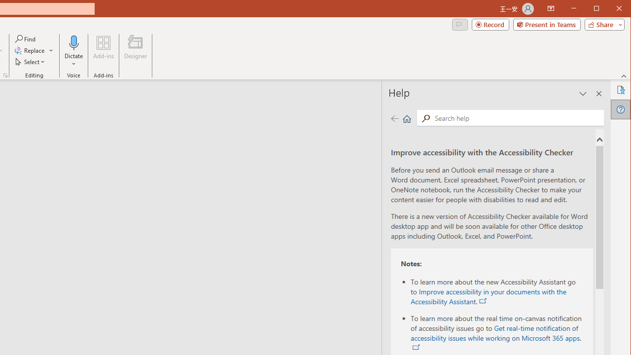 This screenshot has width=631, height=355. I want to click on Designer, so click(135, 51).